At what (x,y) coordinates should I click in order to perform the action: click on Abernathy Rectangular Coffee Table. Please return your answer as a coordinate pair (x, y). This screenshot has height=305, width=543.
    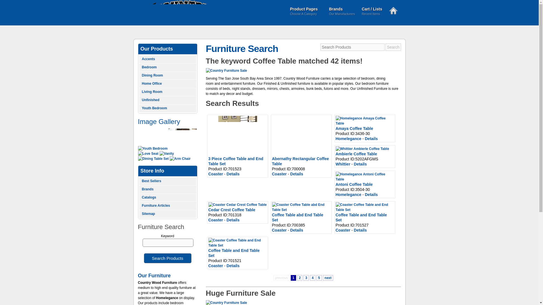
    Looking at the image, I should click on (235, 161).